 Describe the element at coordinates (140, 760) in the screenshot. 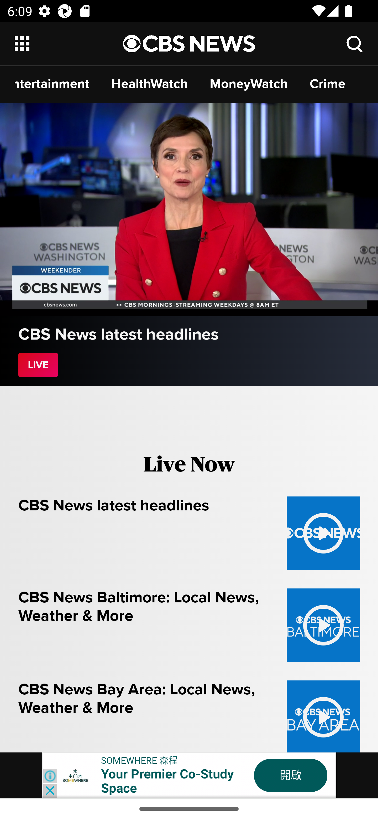

I see `SOMEWHERE 森程` at that location.